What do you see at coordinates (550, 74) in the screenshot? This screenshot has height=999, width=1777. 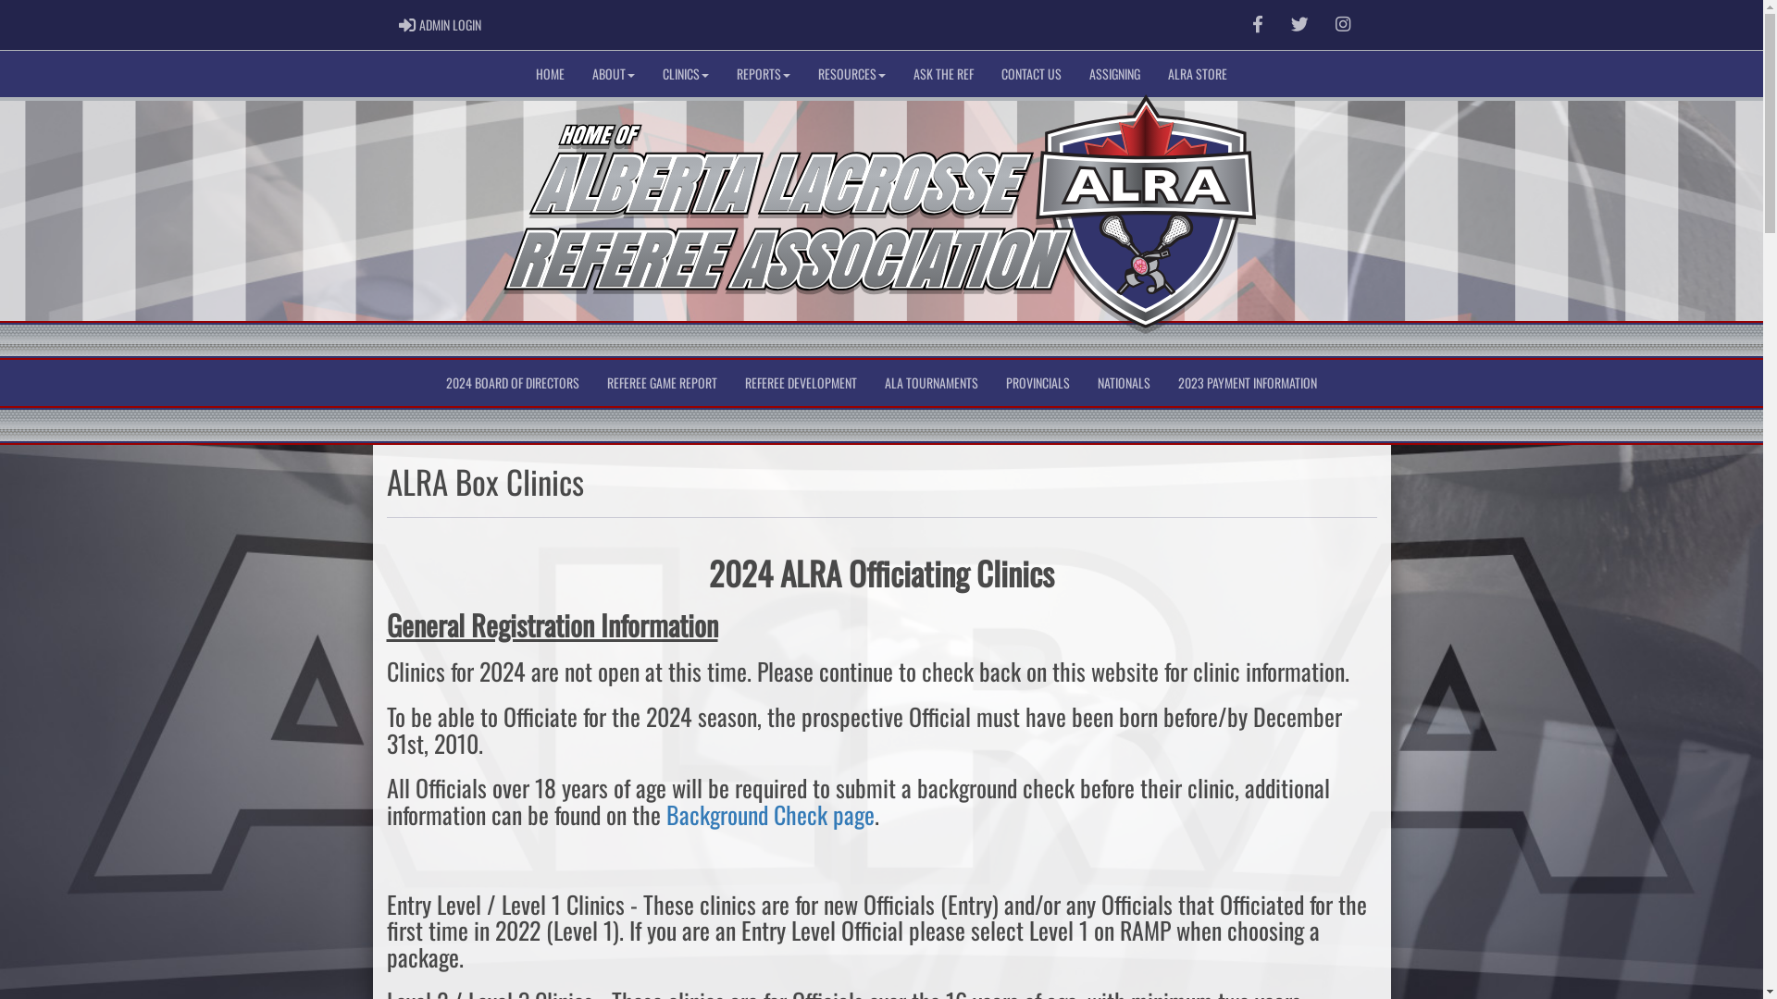 I see `HOME` at bounding box center [550, 74].